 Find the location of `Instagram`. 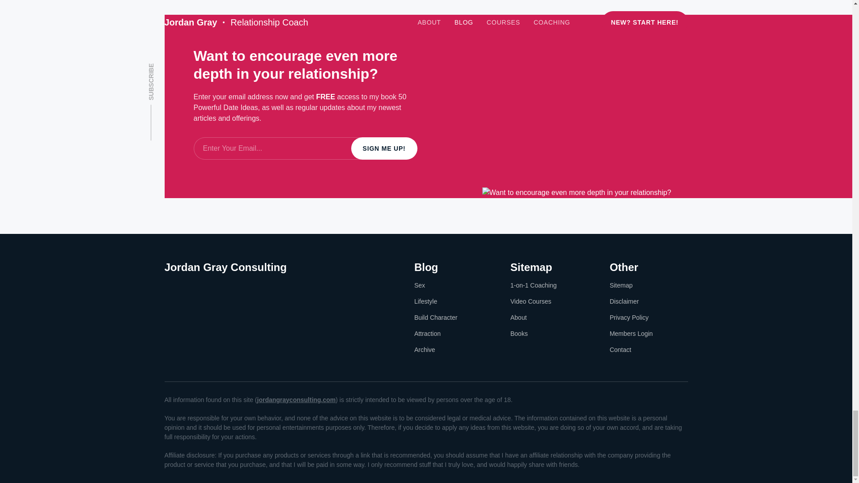

Instagram is located at coordinates (191, 286).